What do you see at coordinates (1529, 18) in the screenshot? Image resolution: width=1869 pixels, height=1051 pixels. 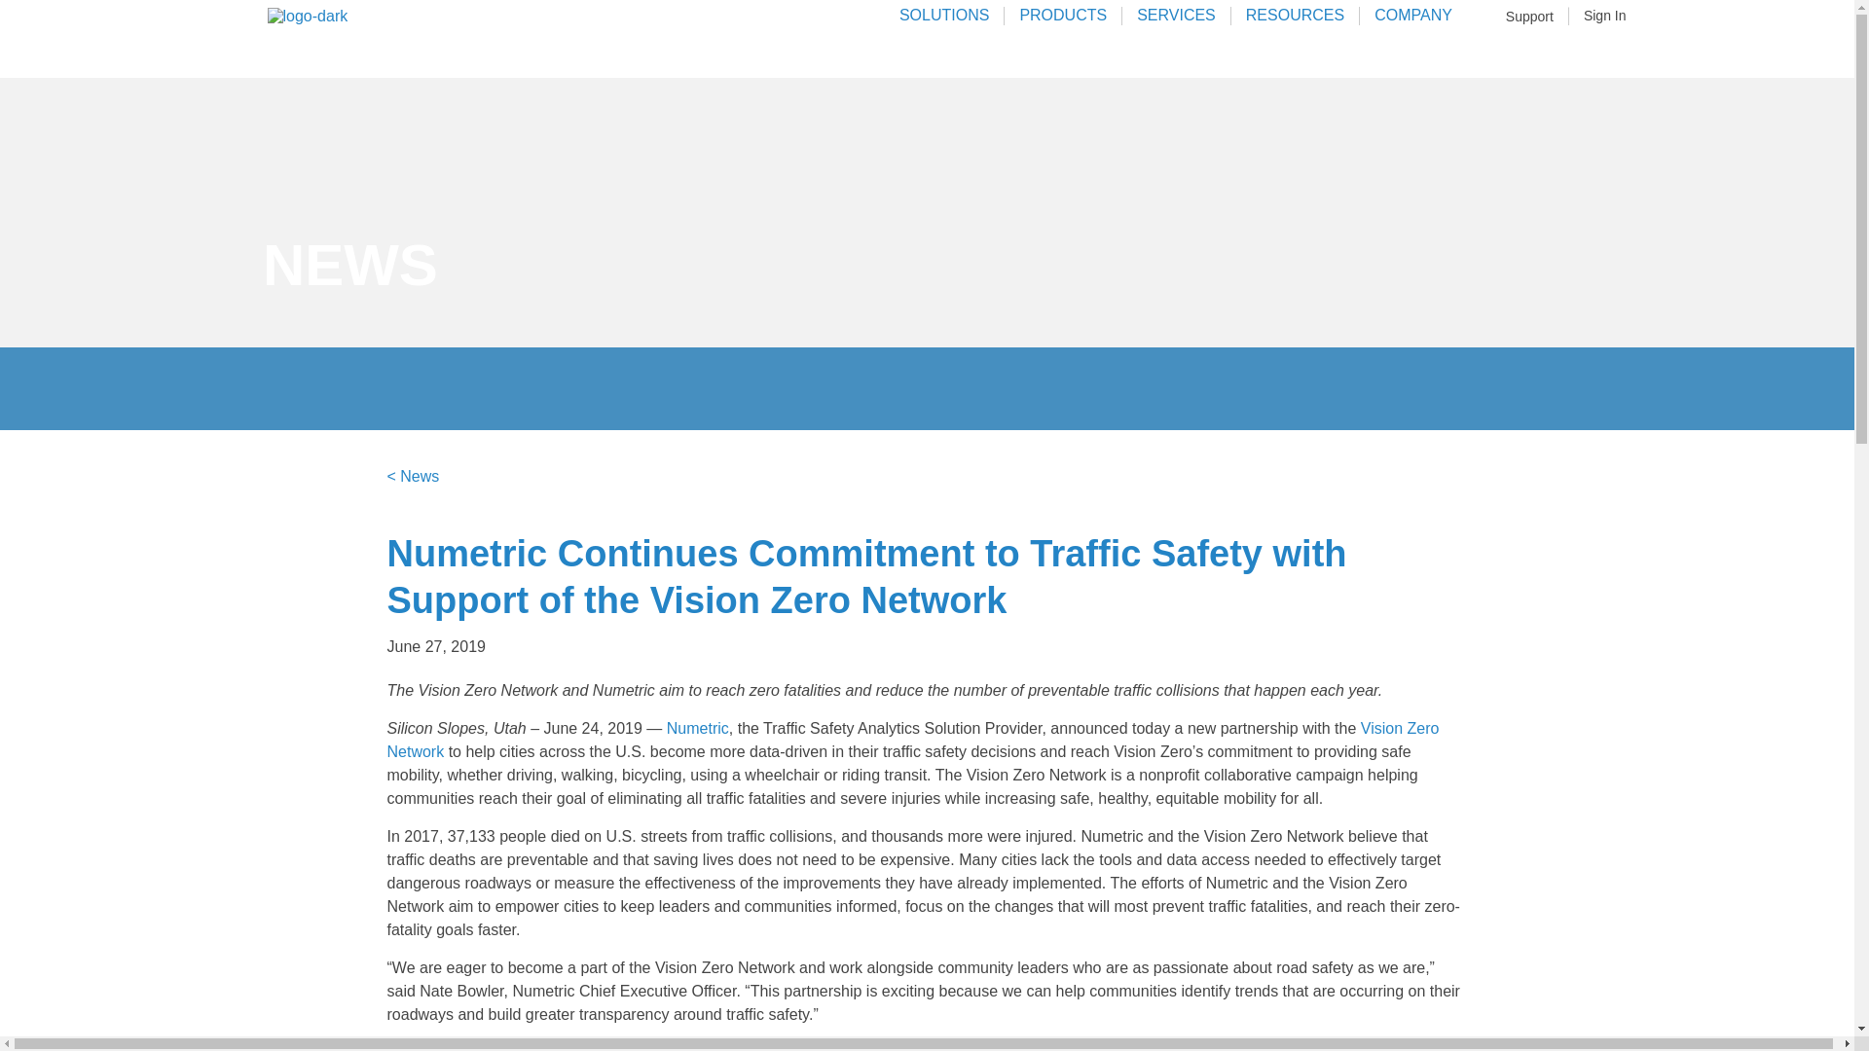 I see `Support` at bounding box center [1529, 18].